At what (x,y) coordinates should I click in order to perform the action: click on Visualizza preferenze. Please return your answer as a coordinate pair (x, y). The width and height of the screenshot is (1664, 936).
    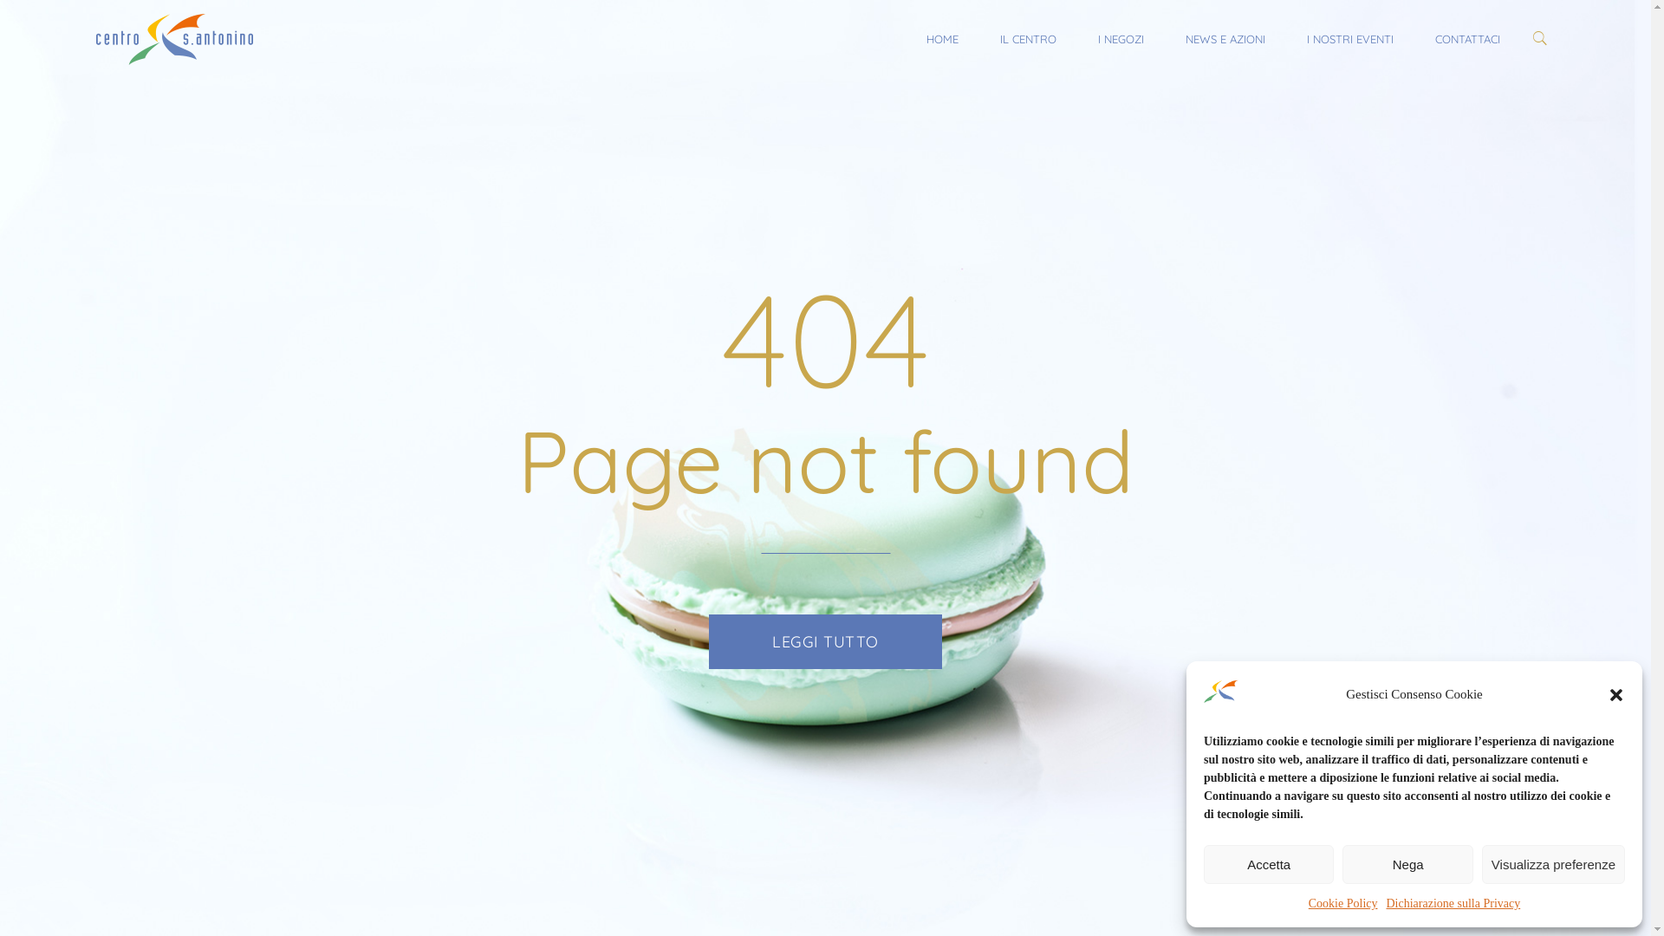
    Looking at the image, I should click on (1553, 865).